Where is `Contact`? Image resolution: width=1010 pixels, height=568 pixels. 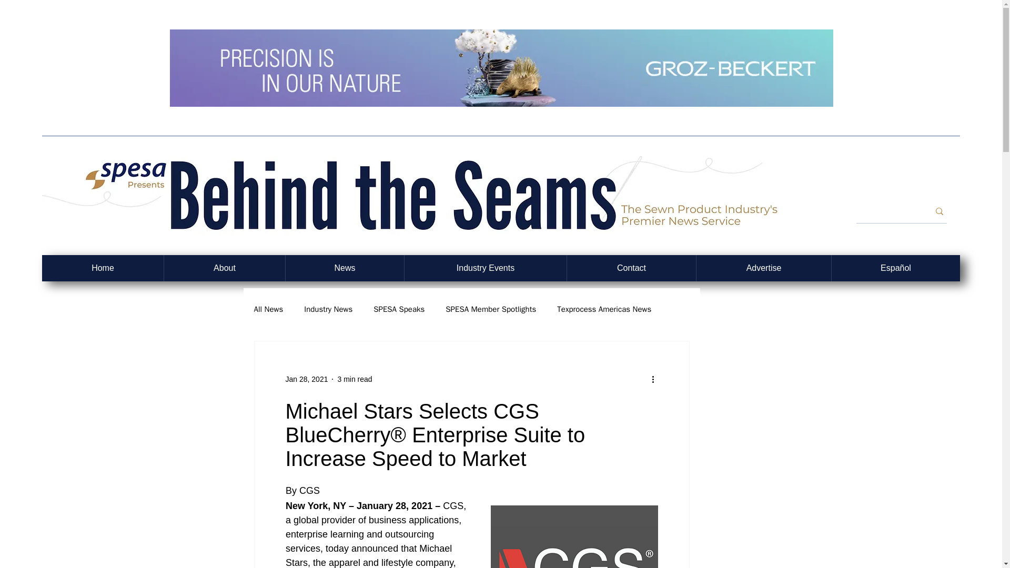
Contact is located at coordinates (631, 268).